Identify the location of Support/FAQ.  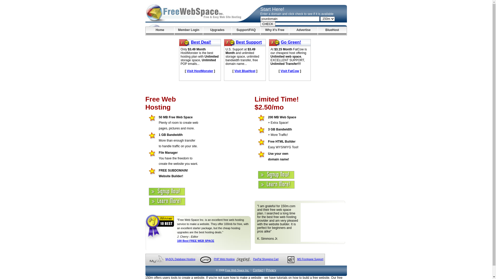
(246, 31).